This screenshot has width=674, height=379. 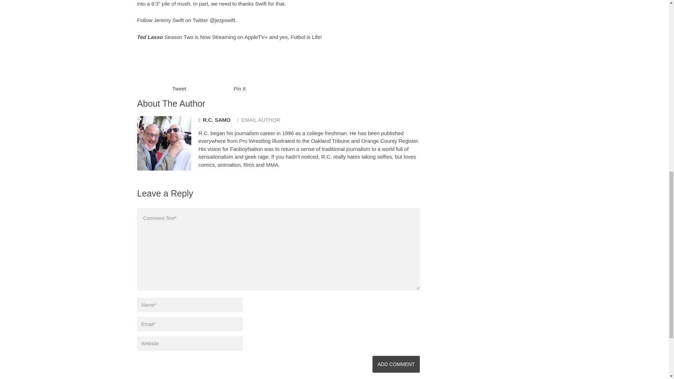 I want to click on Tweet, so click(x=179, y=88).